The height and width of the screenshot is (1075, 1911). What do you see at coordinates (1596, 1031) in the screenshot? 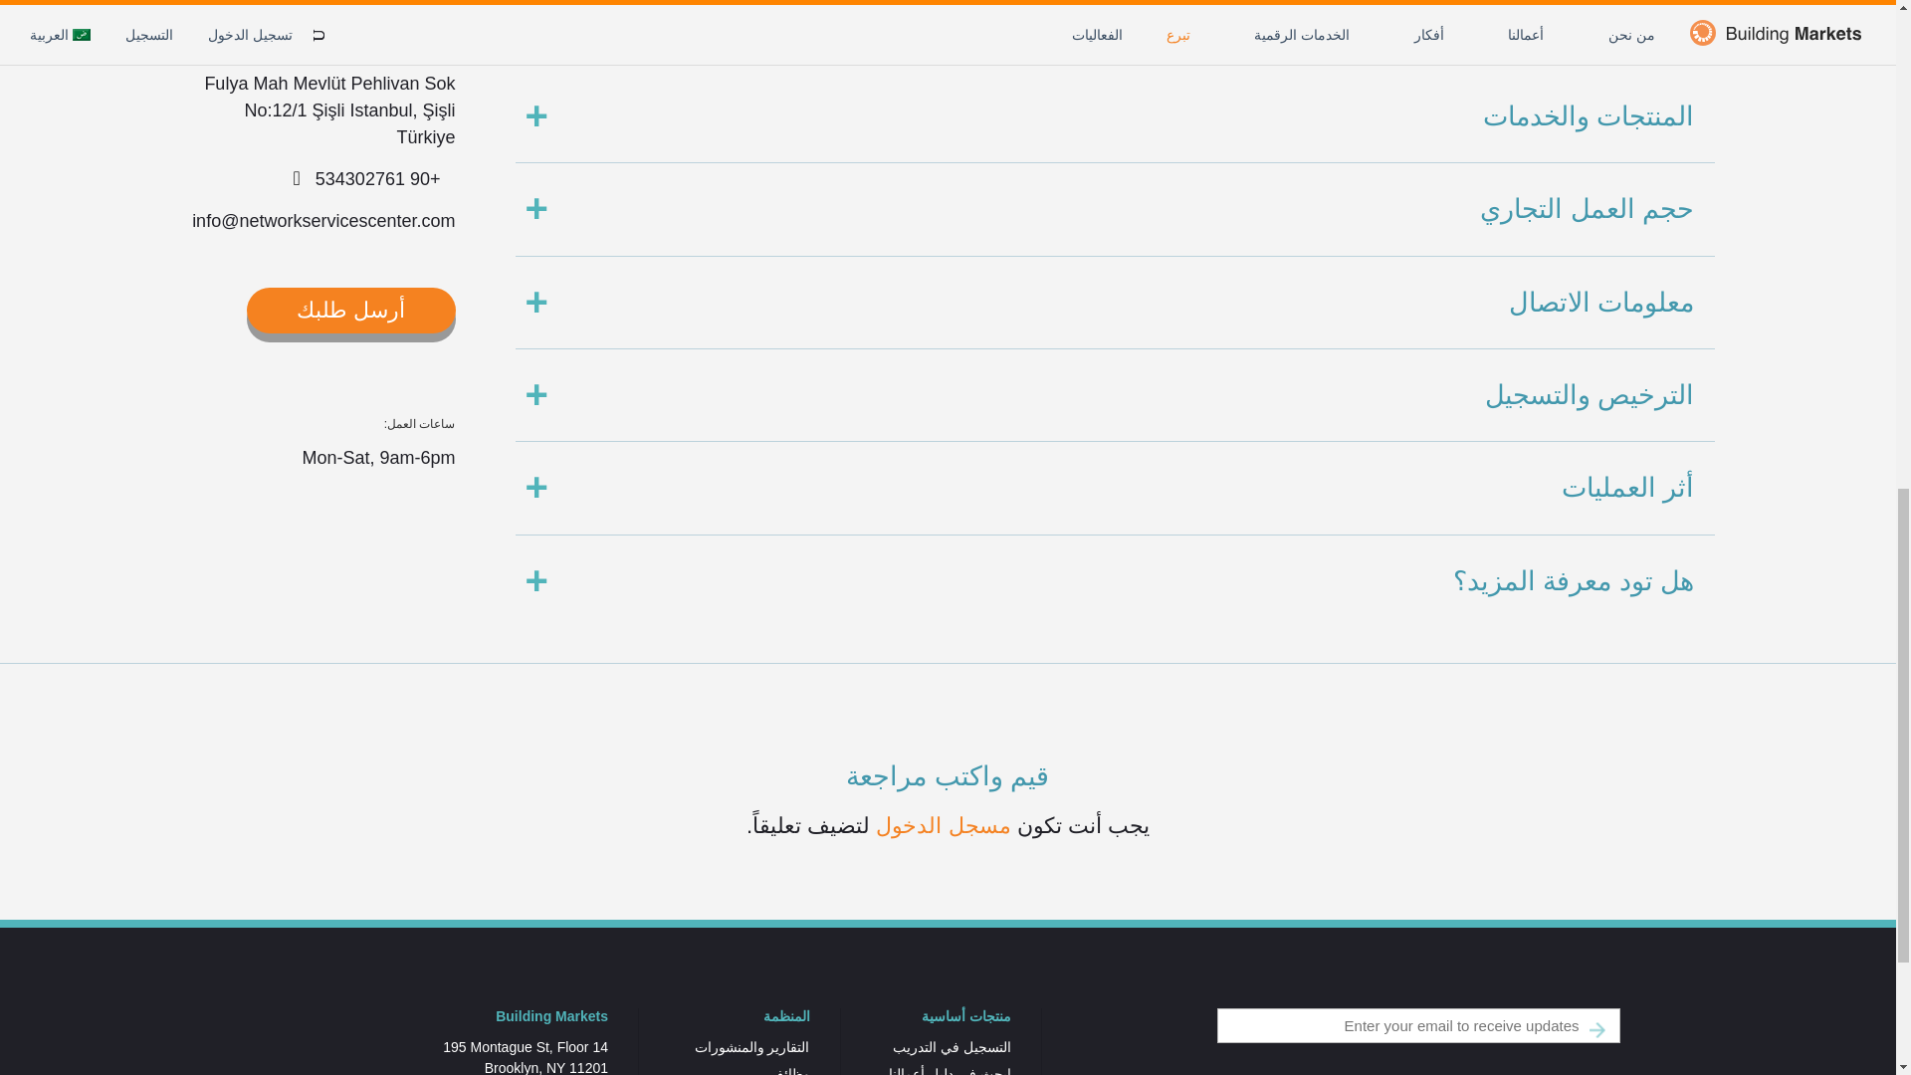
I see `Submit` at bounding box center [1596, 1031].